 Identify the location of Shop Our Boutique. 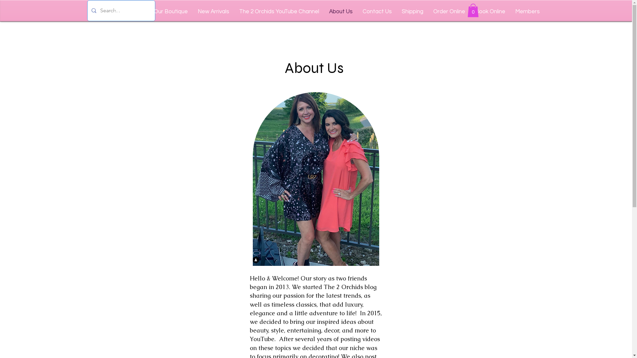
(164, 12).